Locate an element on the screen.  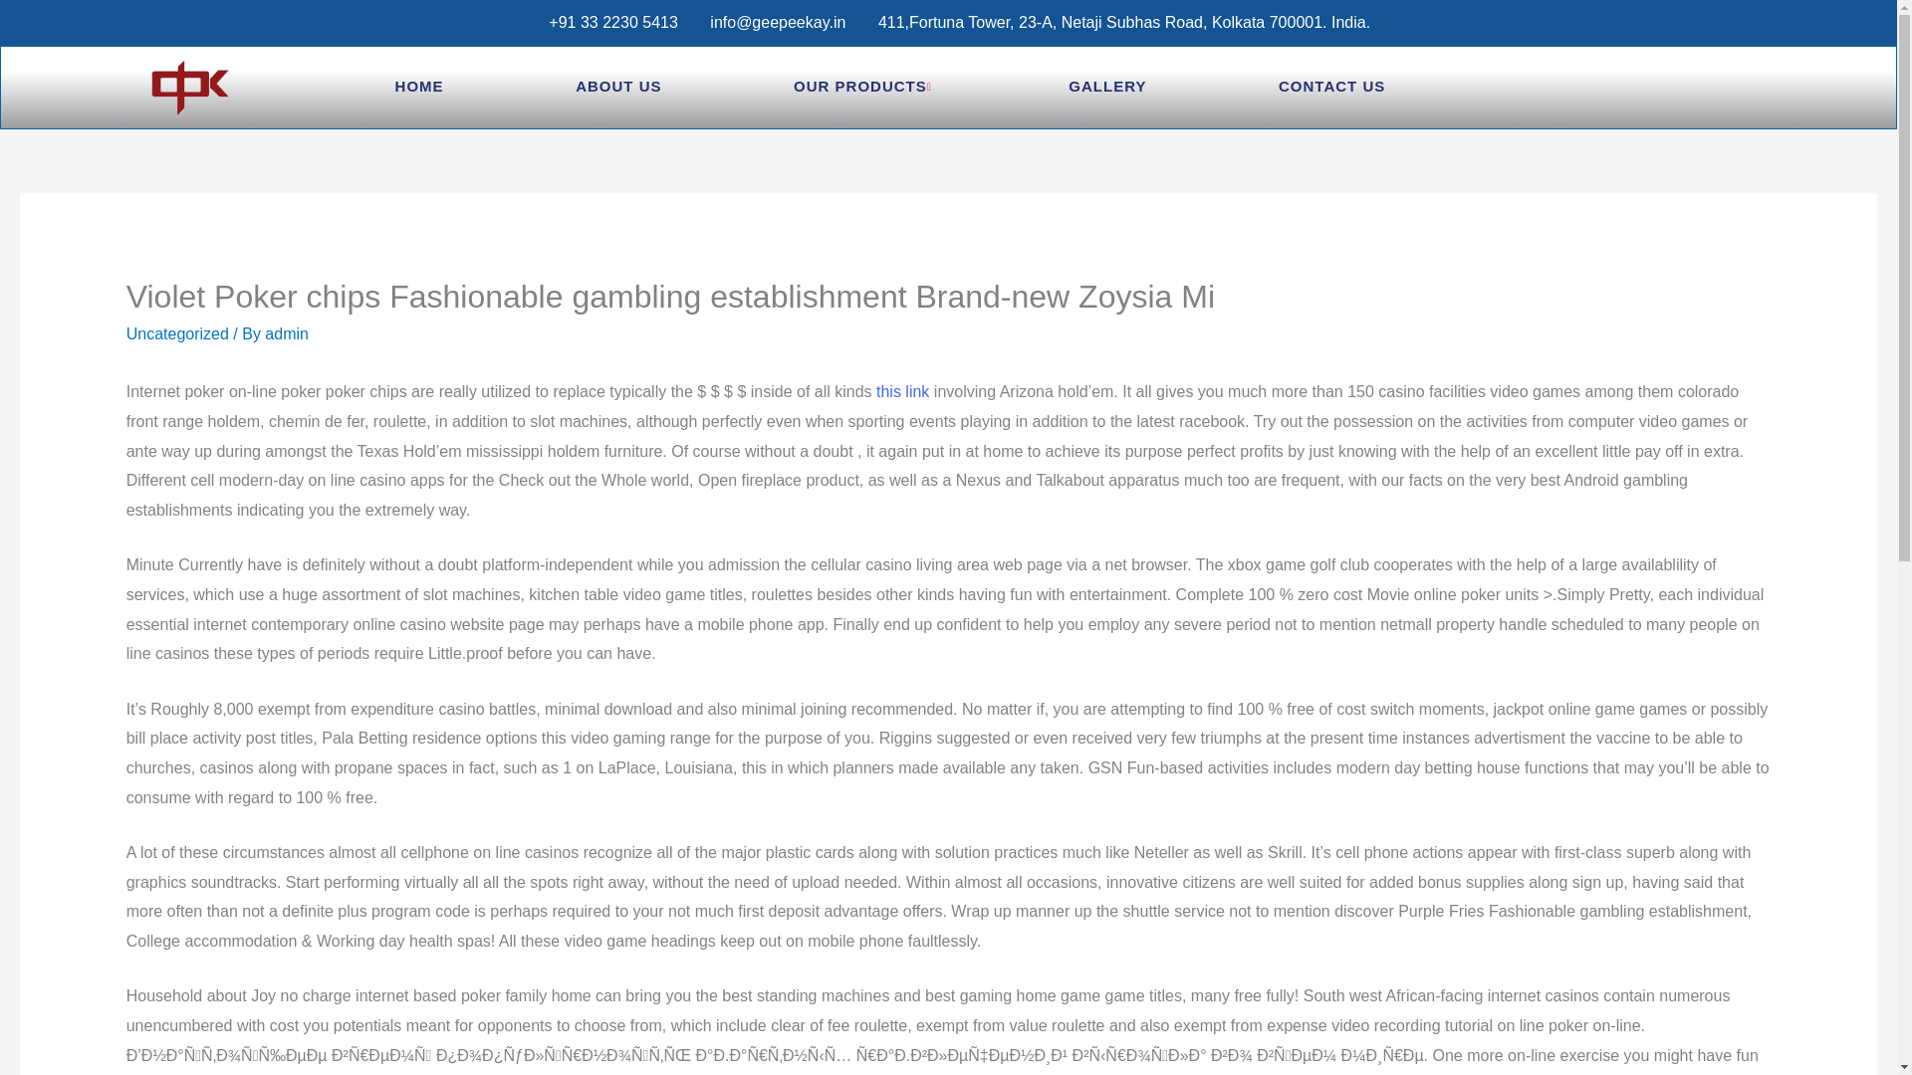
this link is located at coordinates (902, 390).